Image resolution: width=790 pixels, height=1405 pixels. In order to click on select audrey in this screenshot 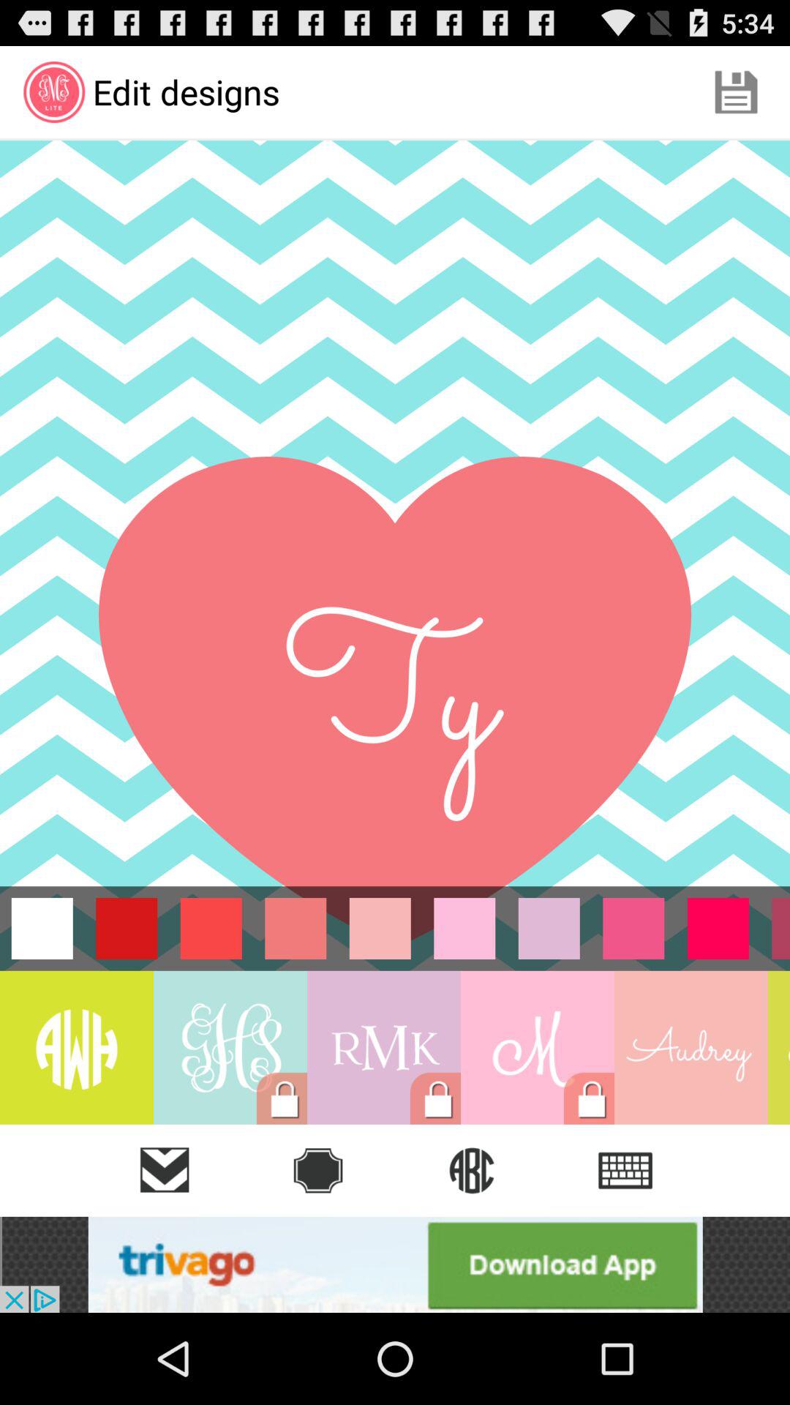, I will do `click(691, 1048)`.